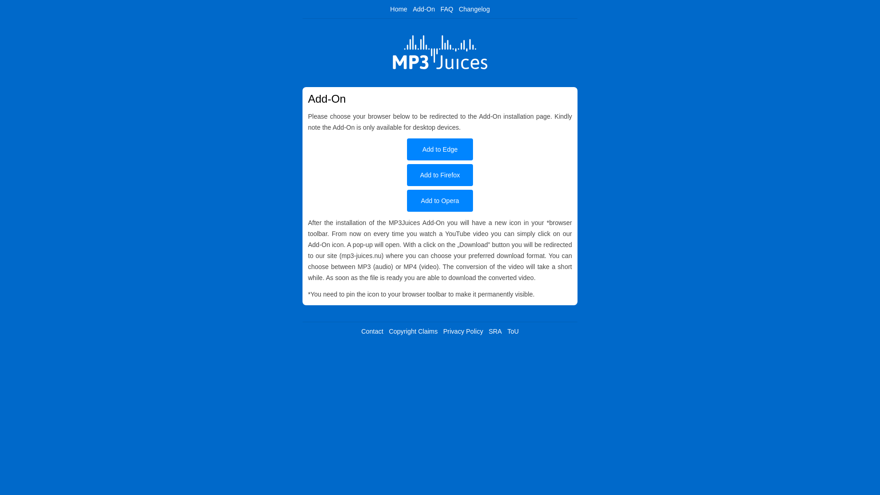  What do you see at coordinates (372, 331) in the screenshot?
I see `Contact` at bounding box center [372, 331].